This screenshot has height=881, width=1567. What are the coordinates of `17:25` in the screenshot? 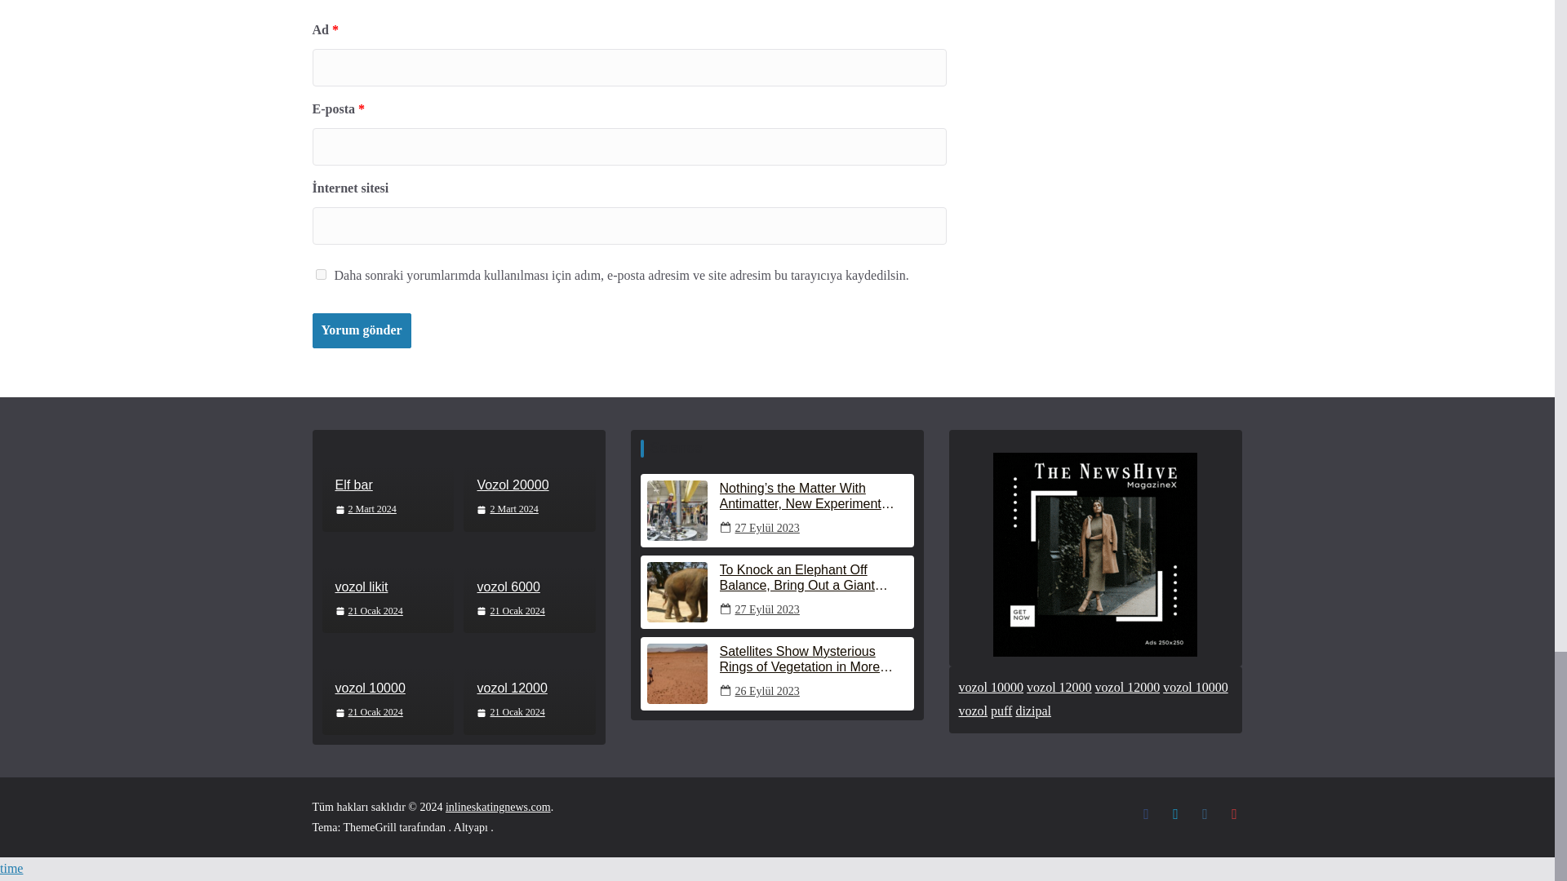 It's located at (506, 510).